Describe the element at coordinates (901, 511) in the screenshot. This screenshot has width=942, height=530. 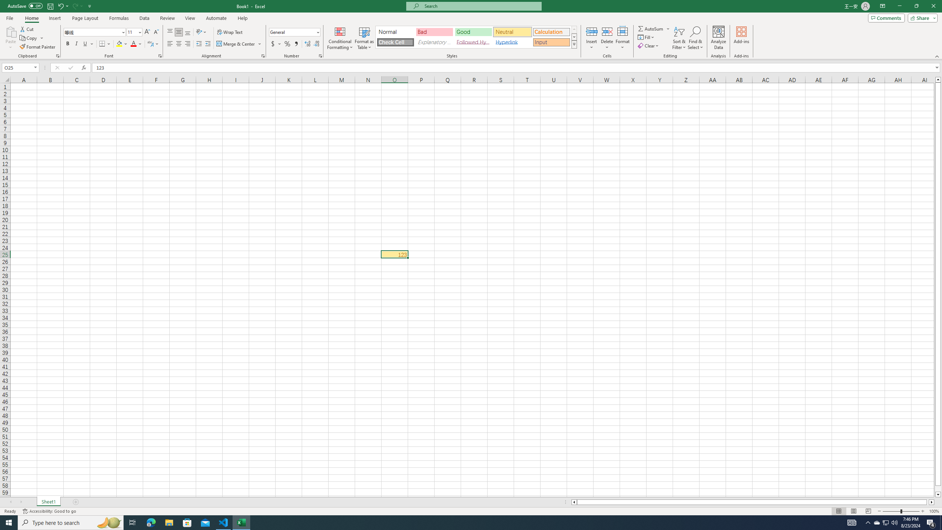
I see `Zoom` at that location.